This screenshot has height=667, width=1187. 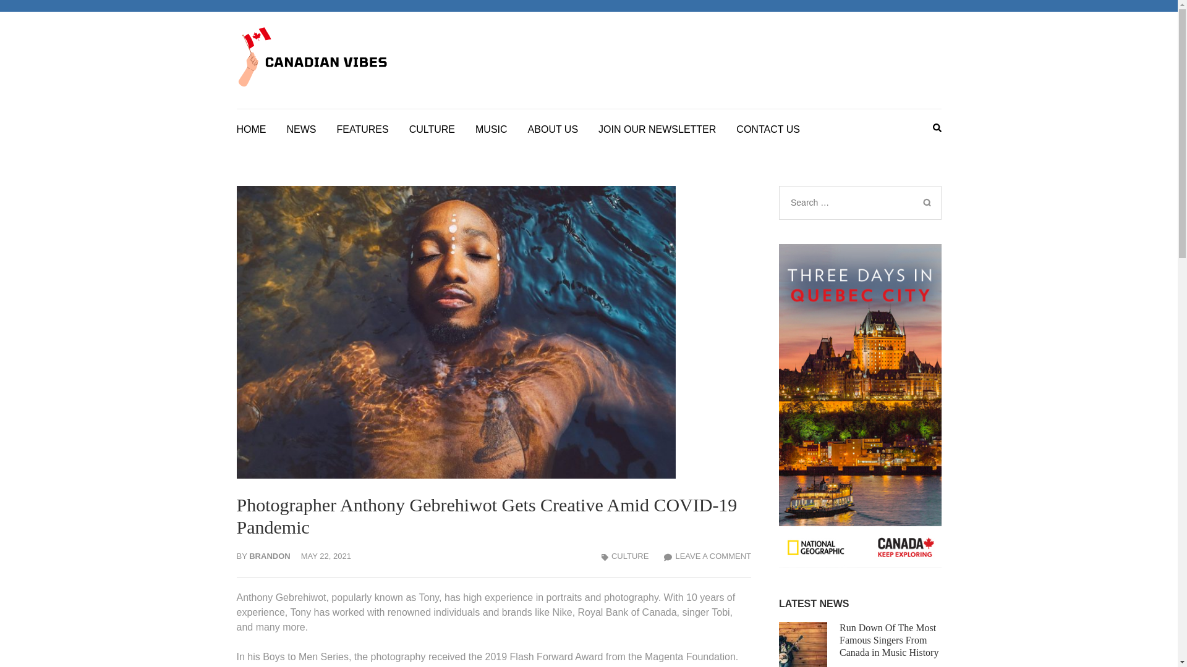 I want to click on CULTURE, so click(x=432, y=127).